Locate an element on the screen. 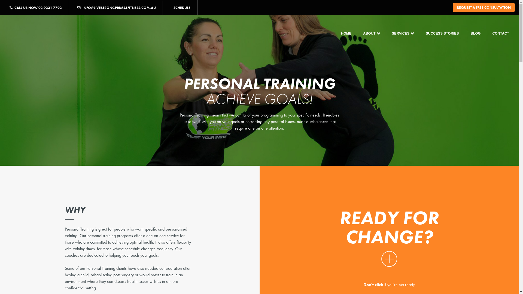  INFO@LIVESTRONGPRIMALFITNESS.COM.AU is located at coordinates (117, 8).